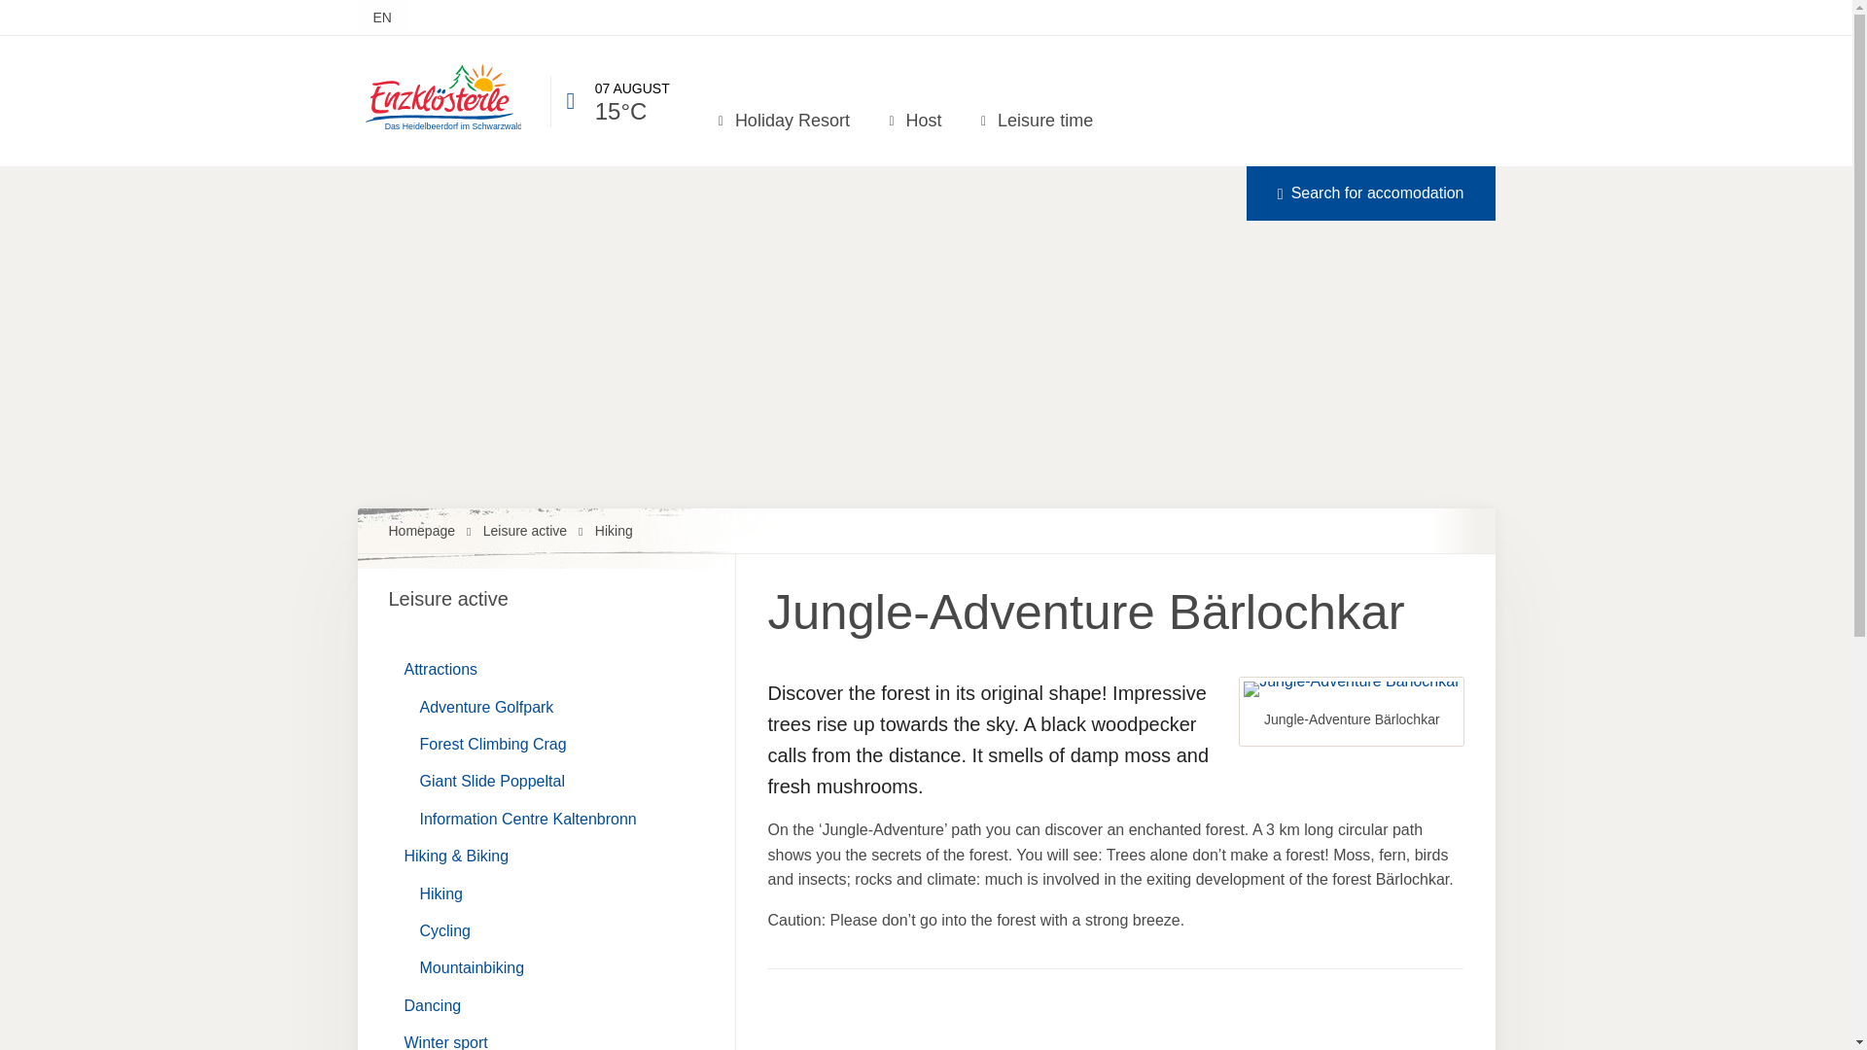 This screenshot has height=1050, width=1867. Describe the element at coordinates (382, 17) in the screenshot. I see `EN` at that location.